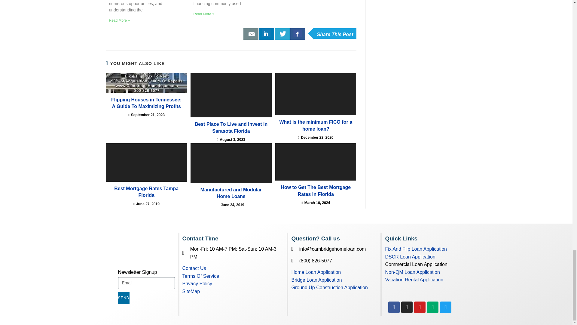  What do you see at coordinates (335, 33) in the screenshot?
I see `Share This Post` at bounding box center [335, 33].